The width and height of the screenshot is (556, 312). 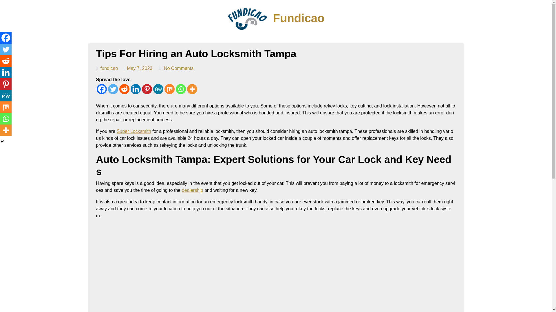 What do you see at coordinates (140, 68) in the screenshot?
I see `May 7, 2023` at bounding box center [140, 68].